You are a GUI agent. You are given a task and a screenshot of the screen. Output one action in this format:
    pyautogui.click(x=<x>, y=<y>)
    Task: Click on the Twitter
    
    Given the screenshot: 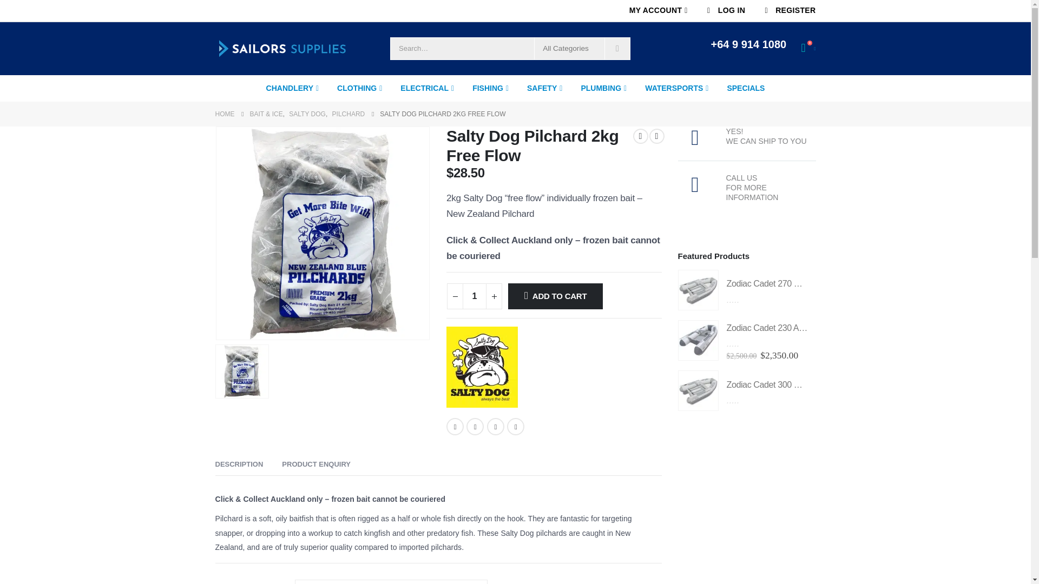 What is the action you would take?
    pyautogui.click(x=475, y=426)
    